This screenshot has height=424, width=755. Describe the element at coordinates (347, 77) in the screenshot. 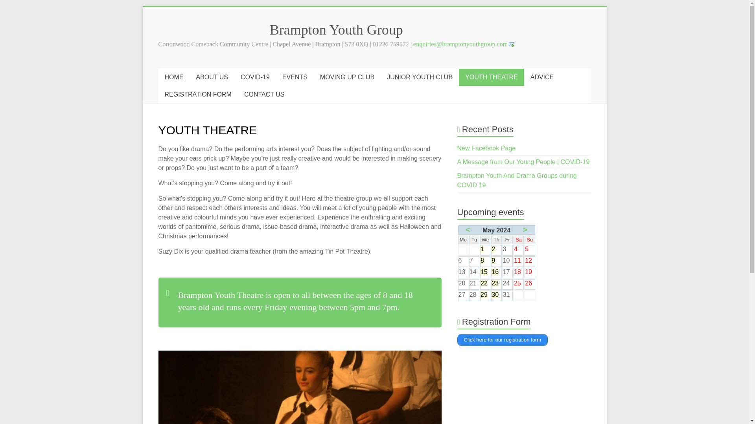

I see `MOVING UP CLUB` at that location.